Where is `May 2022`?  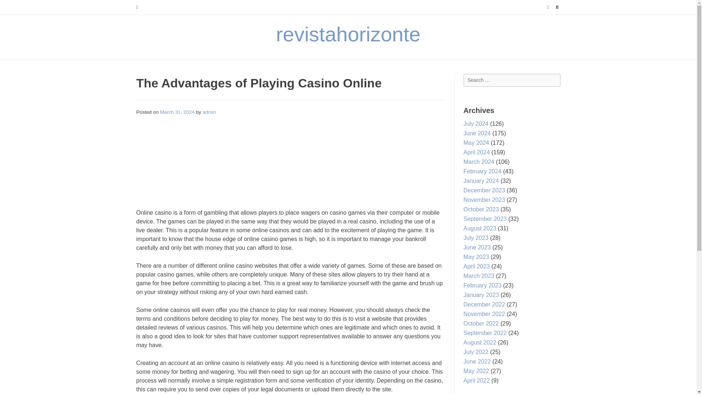
May 2022 is located at coordinates (476, 371).